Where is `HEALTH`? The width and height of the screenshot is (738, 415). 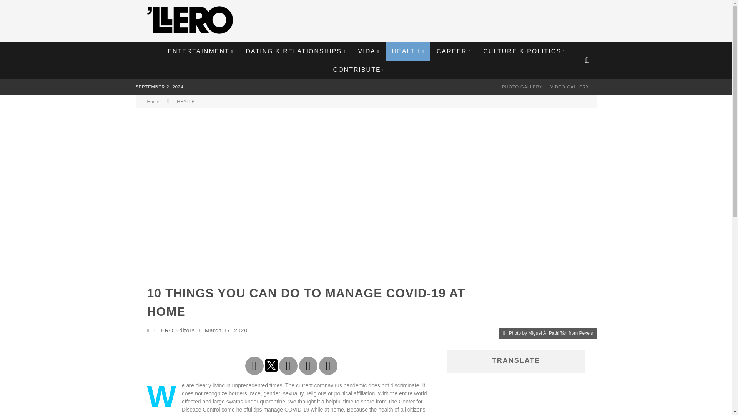
HEALTH is located at coordinates (408, 51).